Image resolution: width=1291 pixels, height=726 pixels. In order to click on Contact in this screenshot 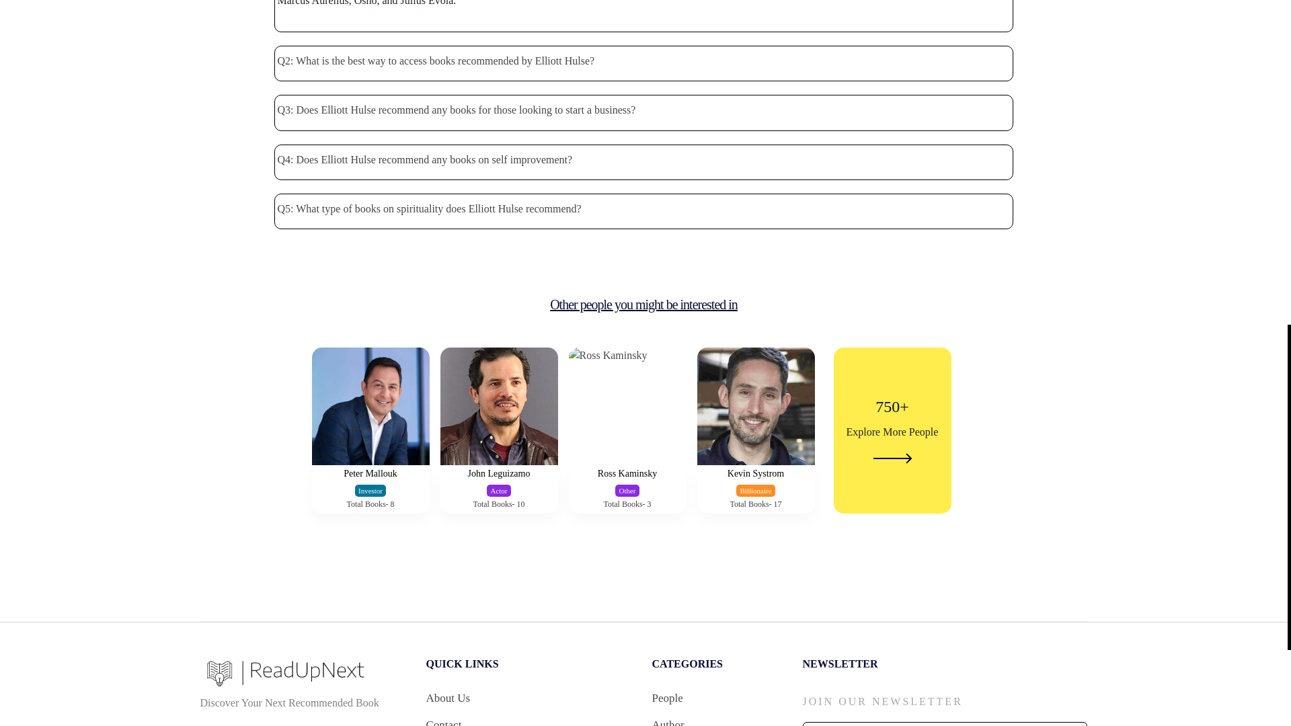, I will do `click(668, 719)`.